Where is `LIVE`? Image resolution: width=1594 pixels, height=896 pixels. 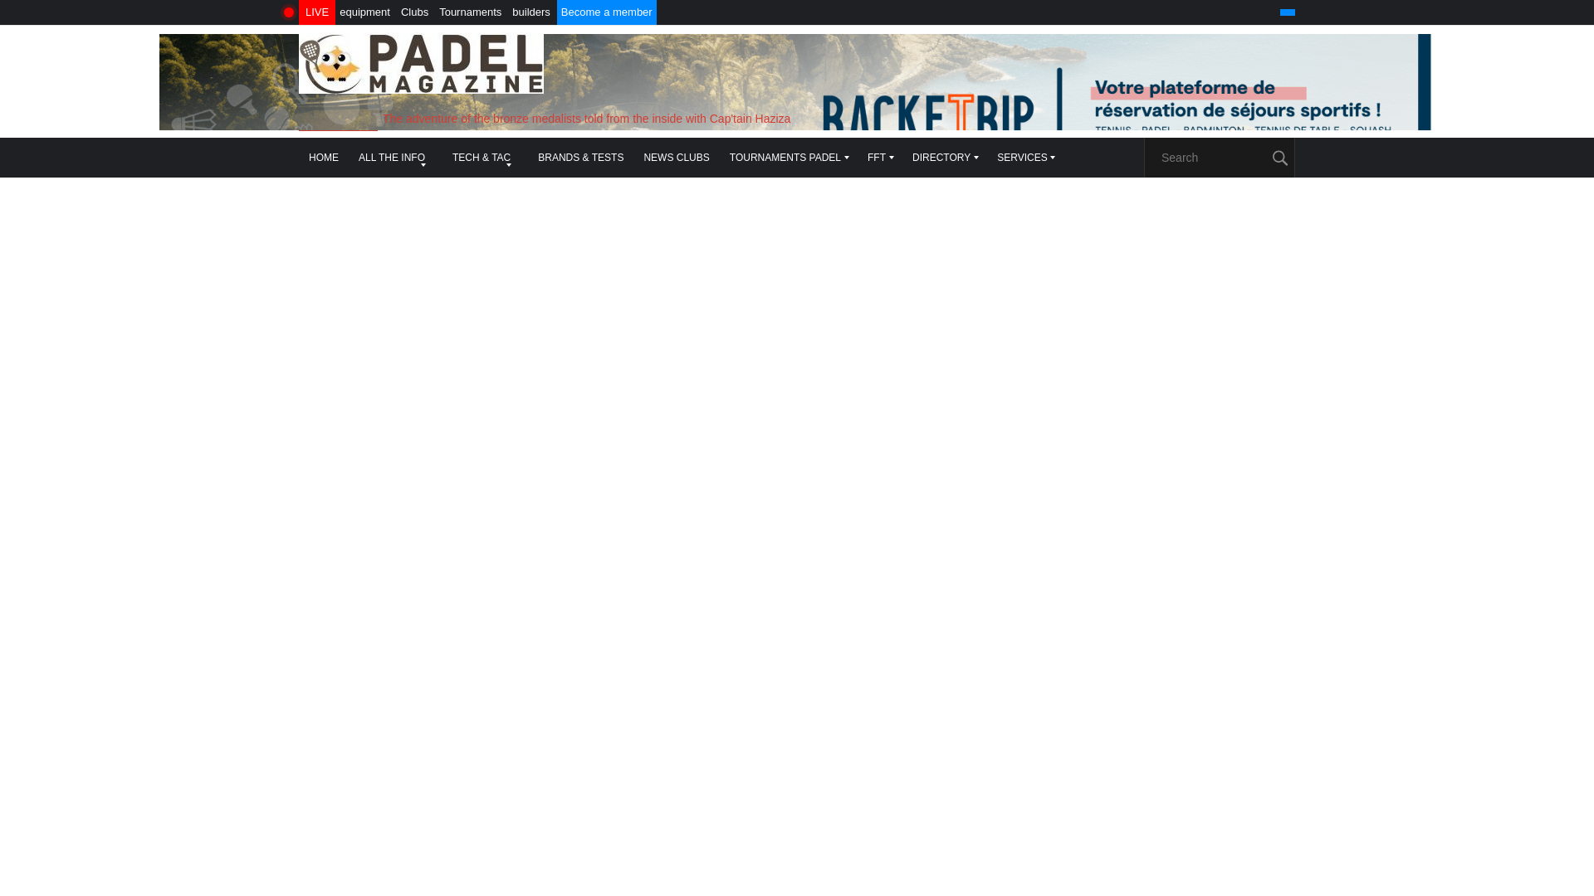
LIVE is located at coordinates (317, 12).